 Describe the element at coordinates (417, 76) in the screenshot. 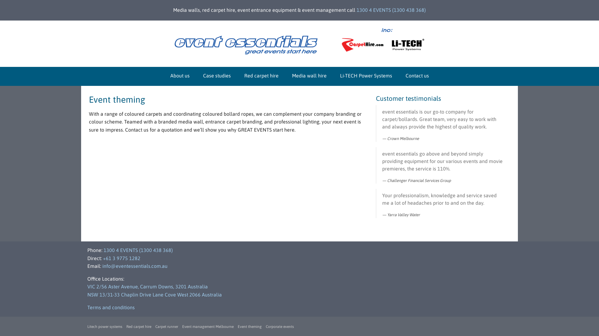

I see `Contact us` at that location.